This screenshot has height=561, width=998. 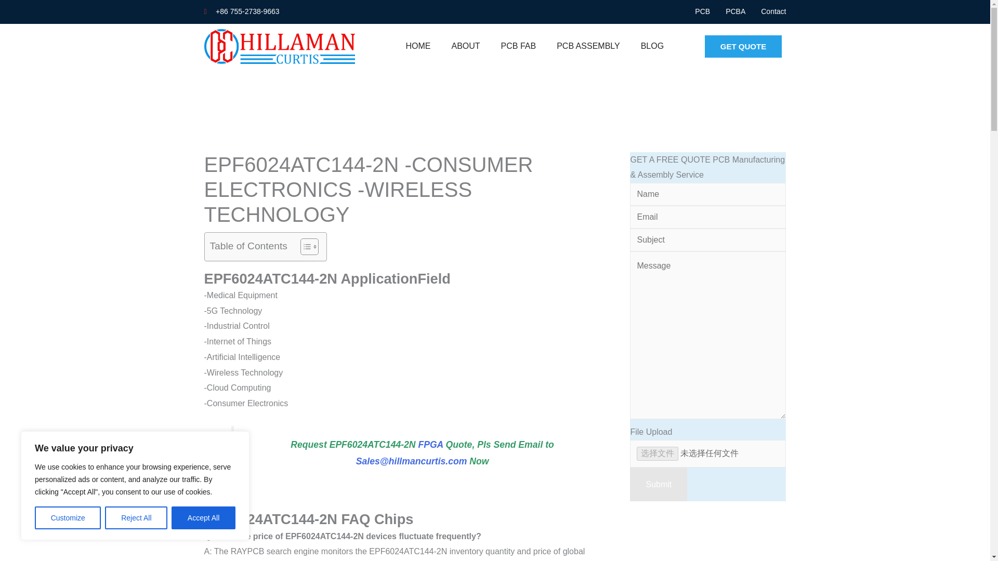 I want to click on PCB FAB, so click(x=519, y=46).